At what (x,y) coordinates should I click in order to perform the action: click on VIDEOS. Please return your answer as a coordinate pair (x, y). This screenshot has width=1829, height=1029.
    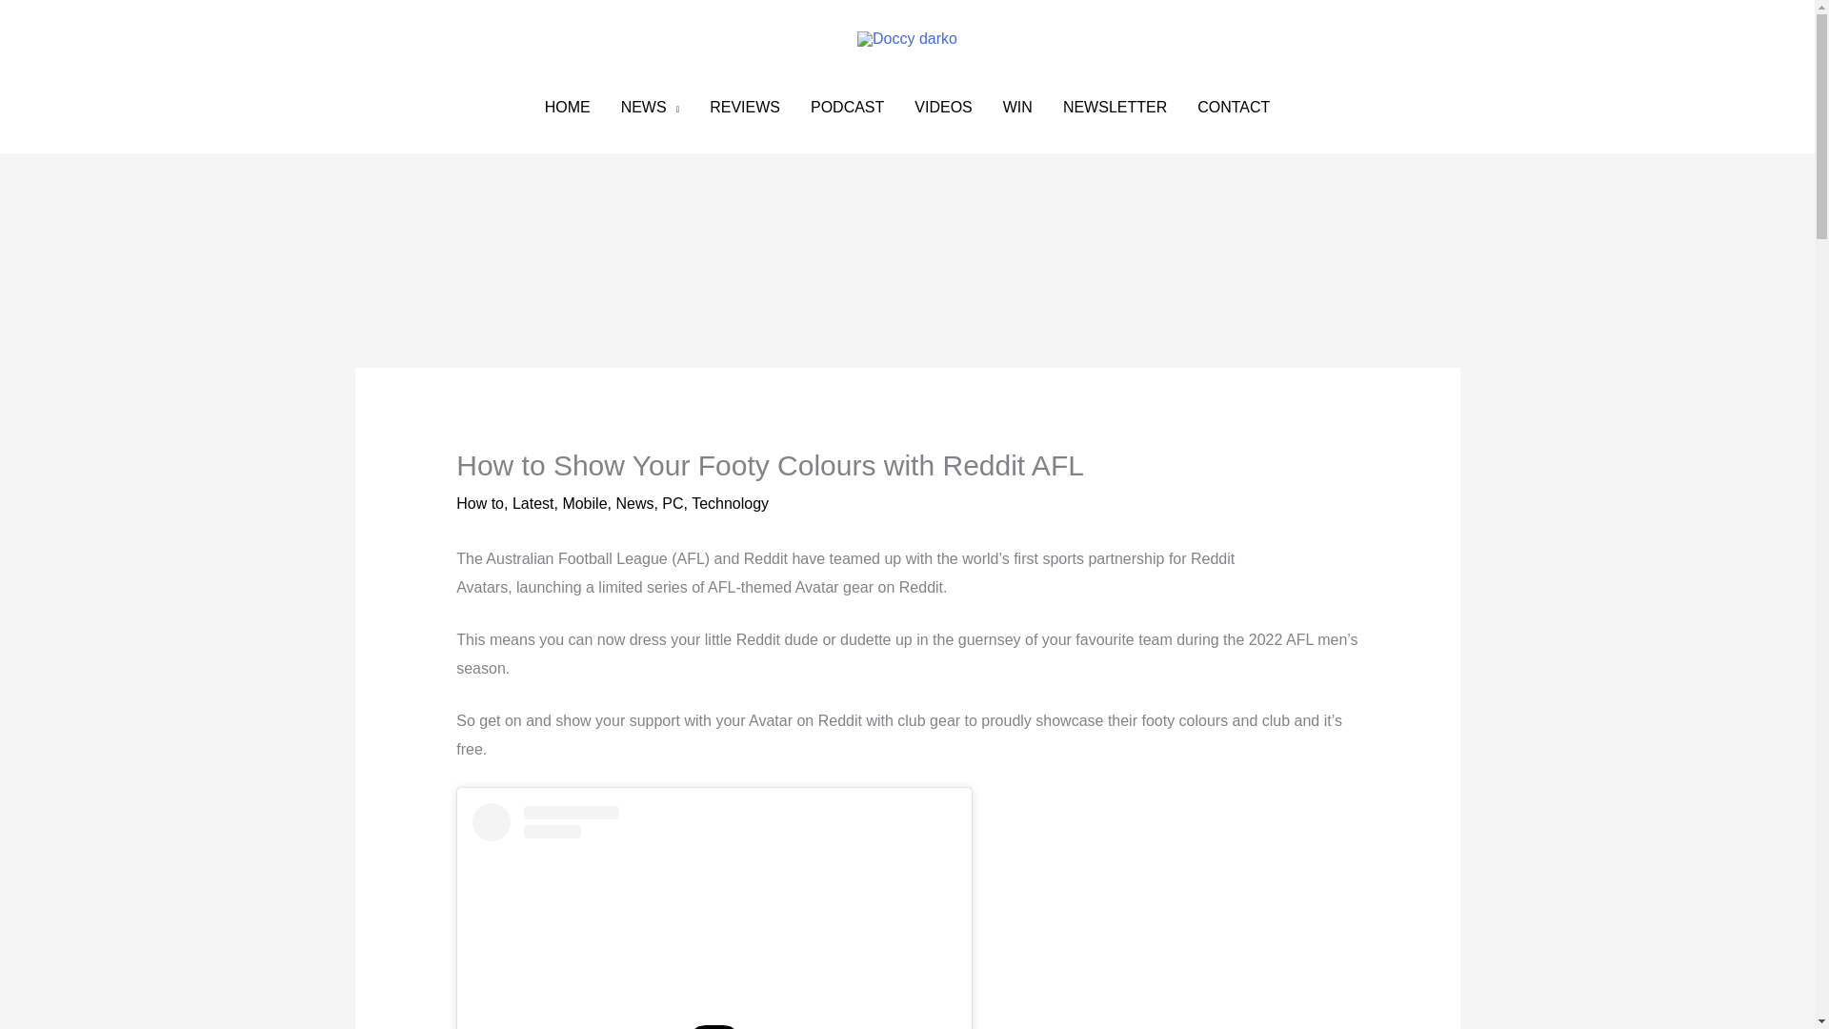
    Looking at the image, I should click on (943, 107).